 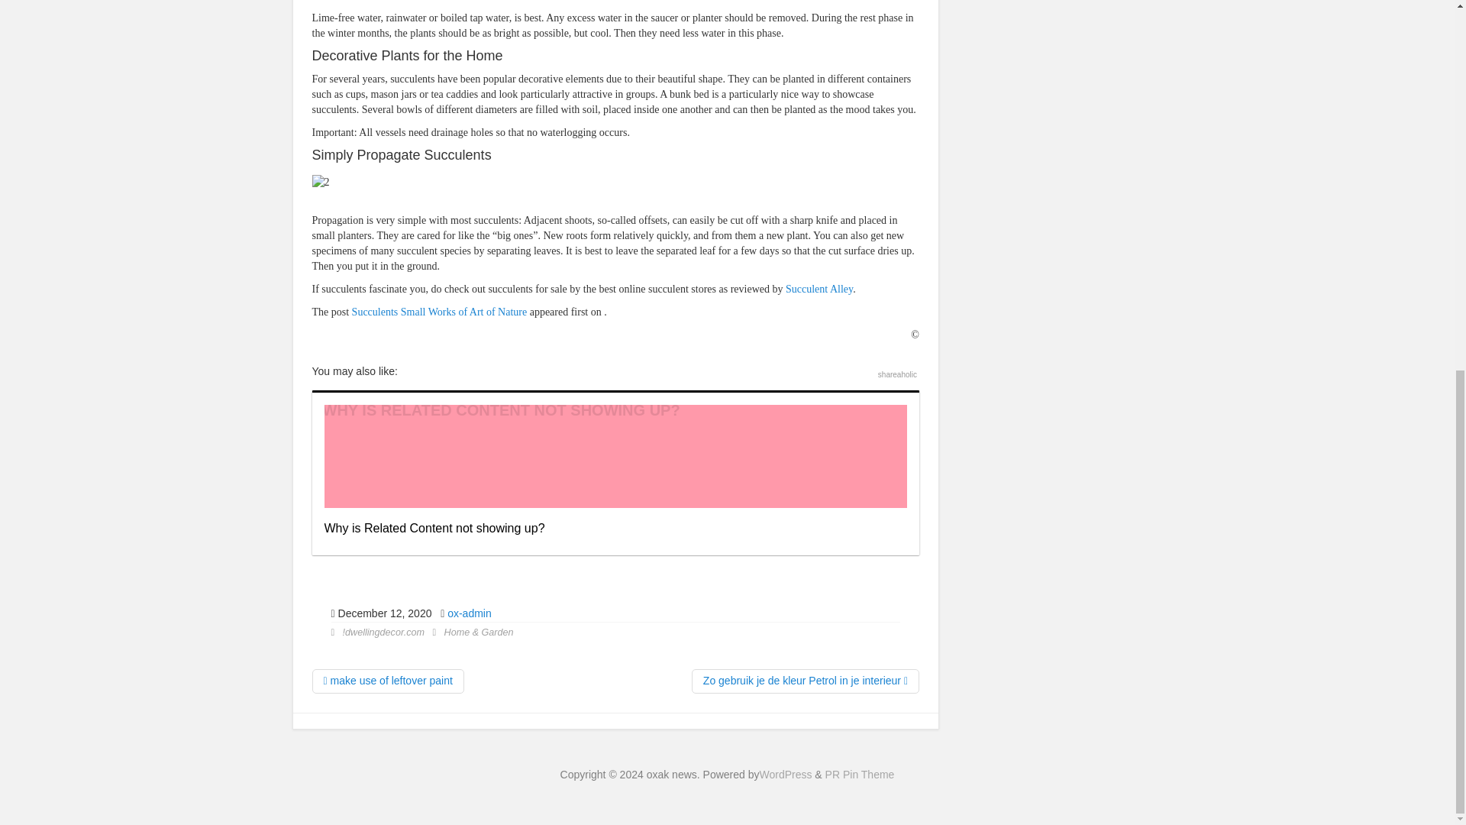 I want to click on PR Pin Theme, so click(x=860, y=774).